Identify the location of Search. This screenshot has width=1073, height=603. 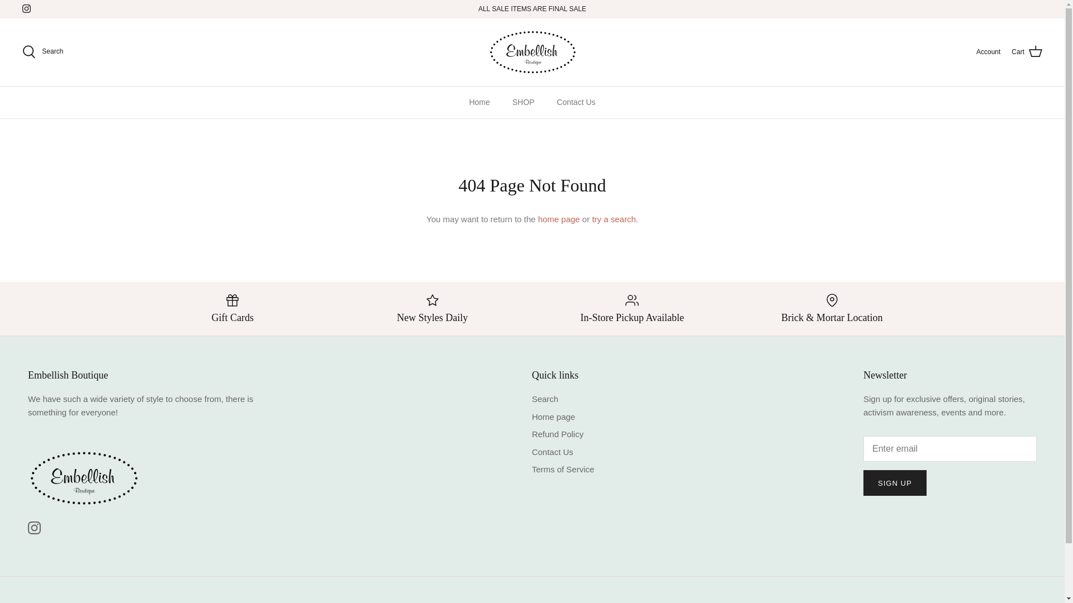
(42, 51).